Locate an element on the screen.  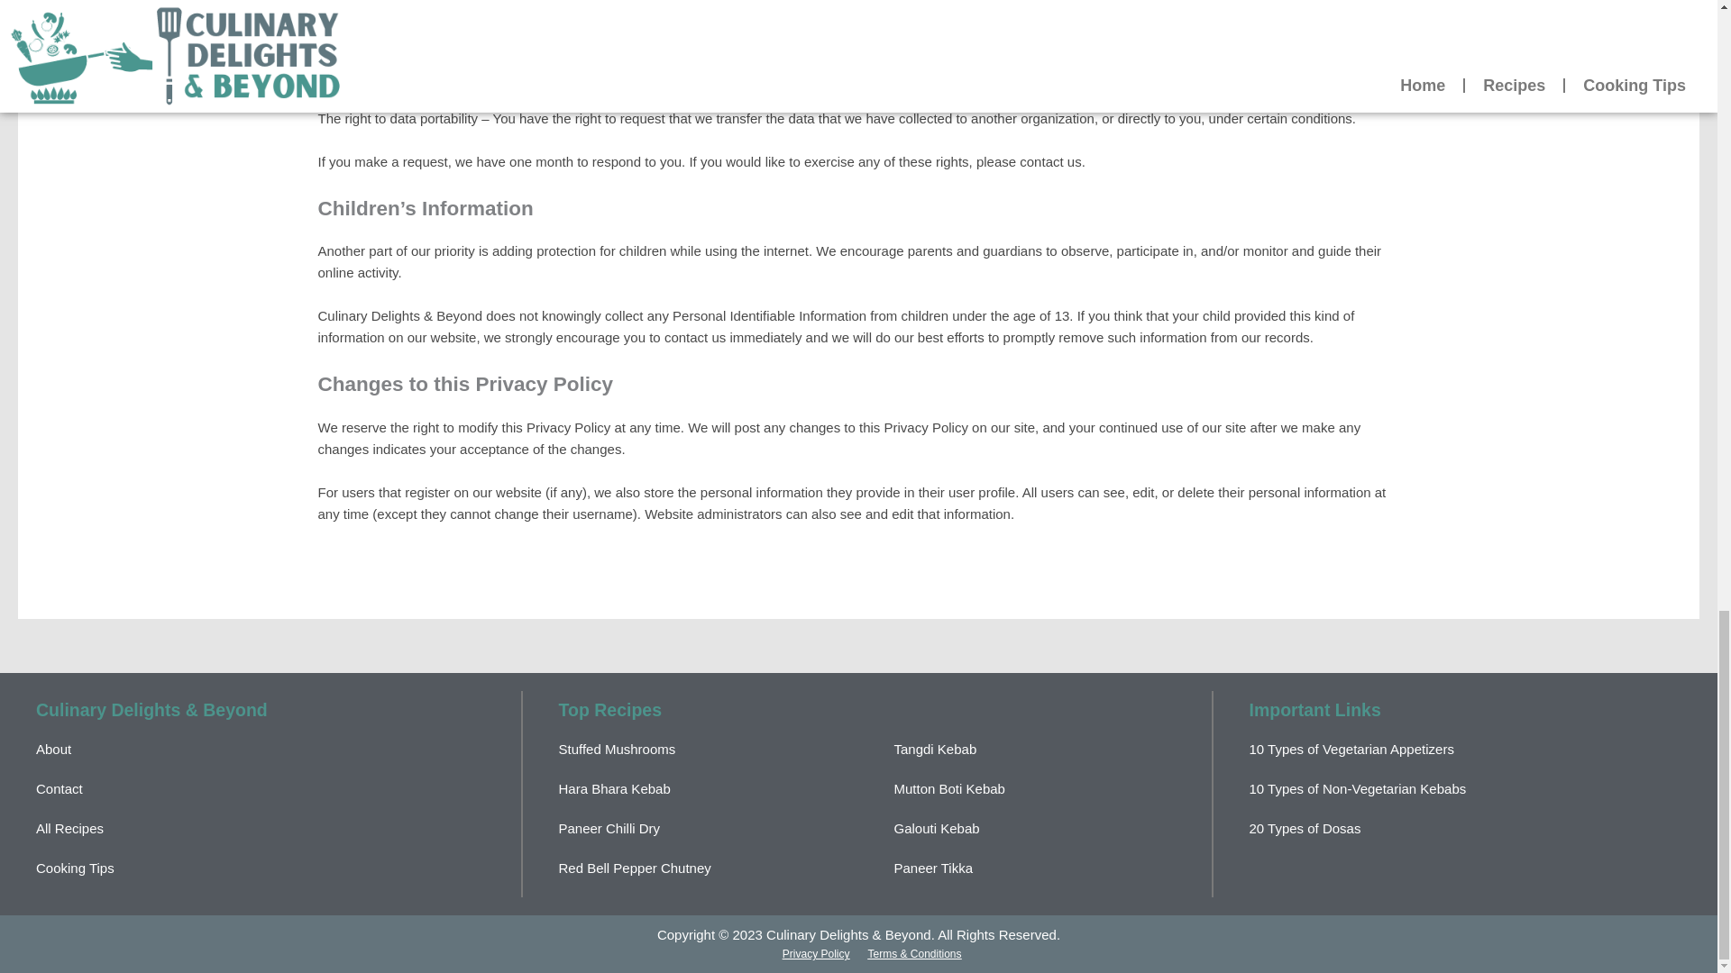
All Recipes is located at coordinates (70, 828).